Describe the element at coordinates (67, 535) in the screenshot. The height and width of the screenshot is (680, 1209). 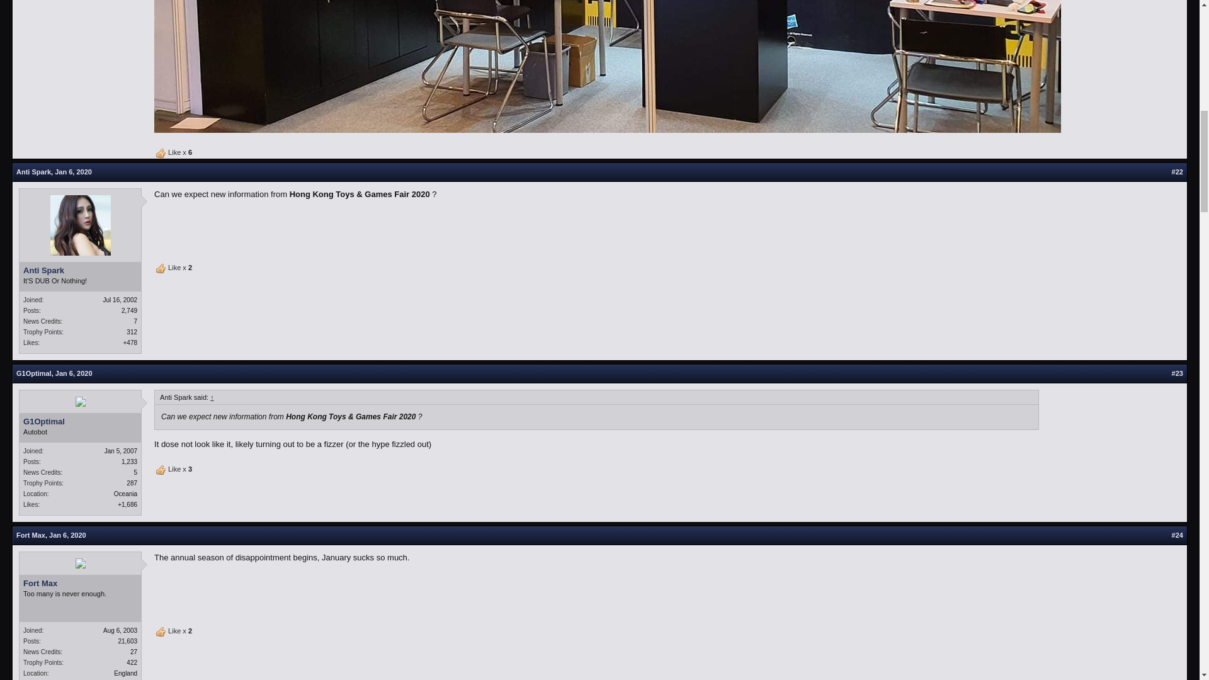
I see `Permalink` at that location.